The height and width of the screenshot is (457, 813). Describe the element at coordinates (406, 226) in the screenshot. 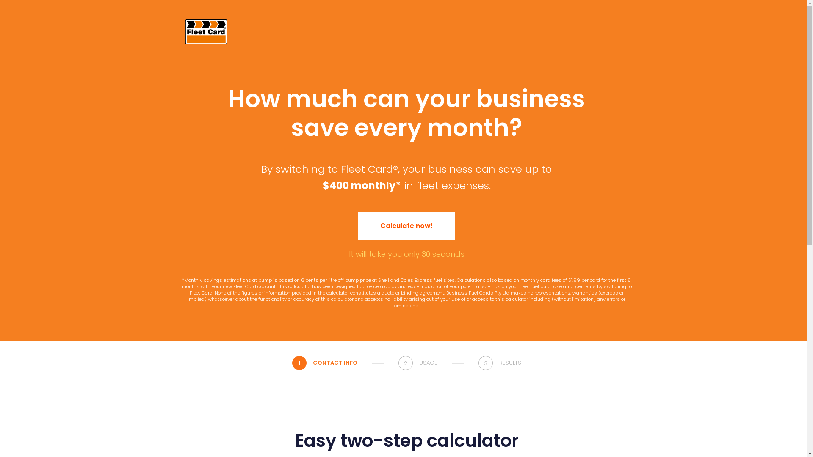

I see `Calculate now!` at that location.